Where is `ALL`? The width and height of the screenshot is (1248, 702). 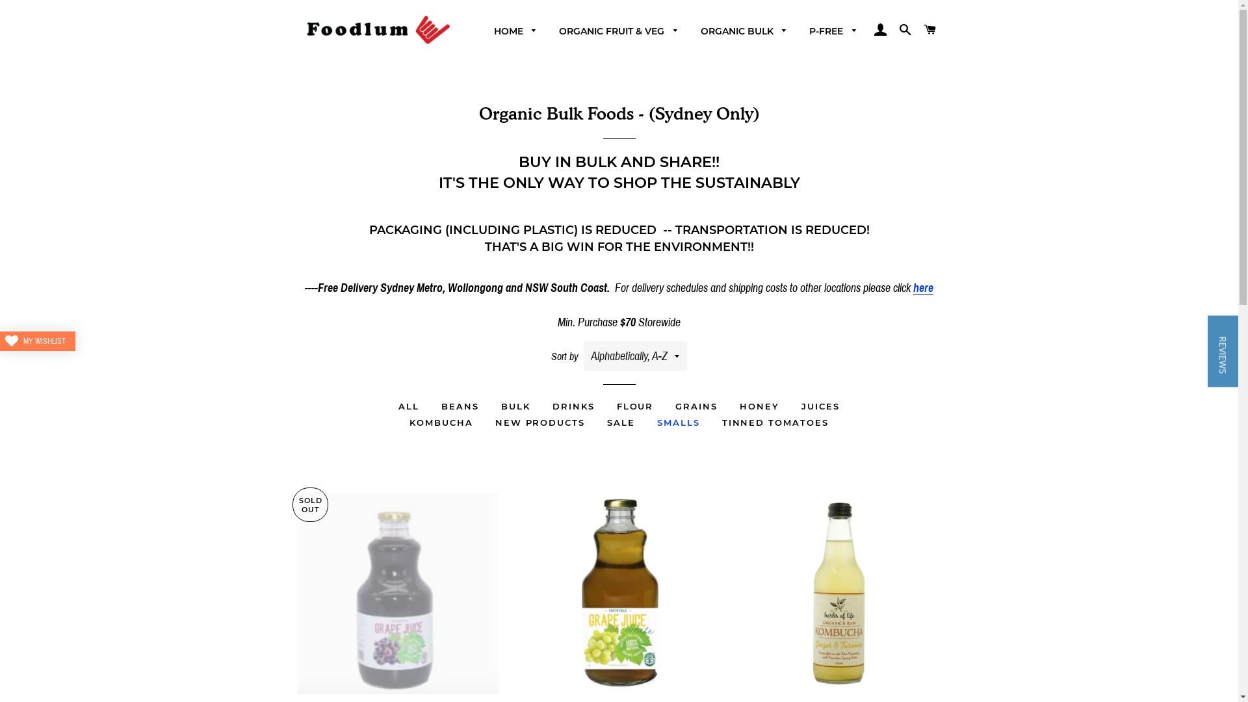 ALL is located at coordinates (409, 406).